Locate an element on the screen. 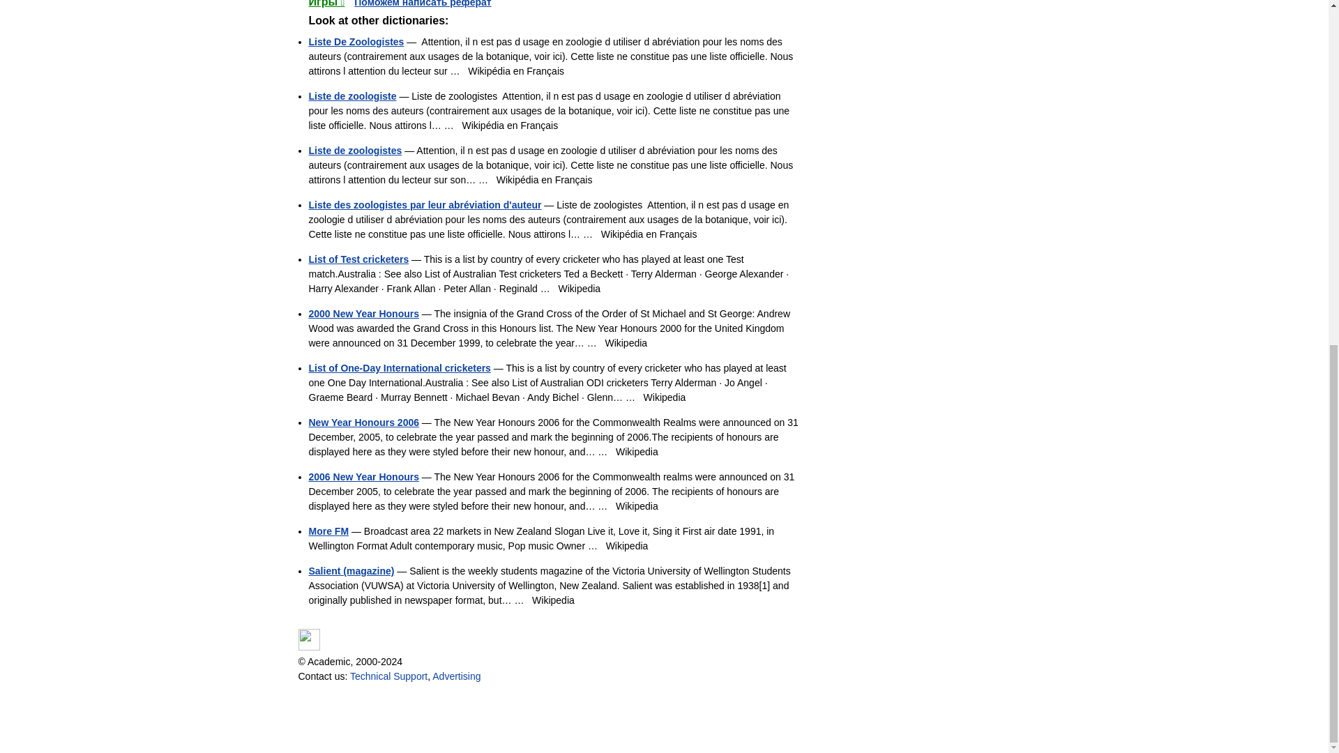 Image resolution: width=1339 pixels, height=753 pixels. Liste de zoologiste is located at coordinates (351, 96).